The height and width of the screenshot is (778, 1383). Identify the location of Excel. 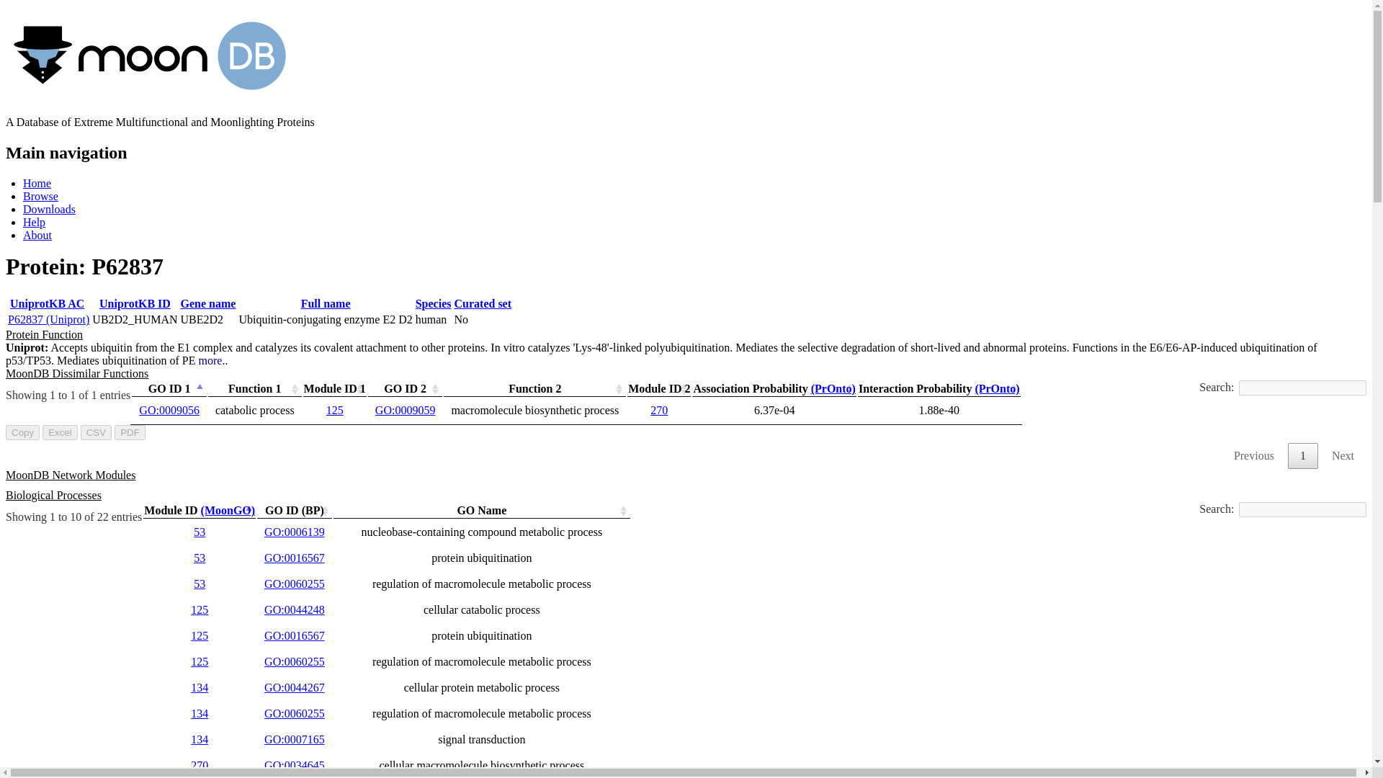
(60, 432).